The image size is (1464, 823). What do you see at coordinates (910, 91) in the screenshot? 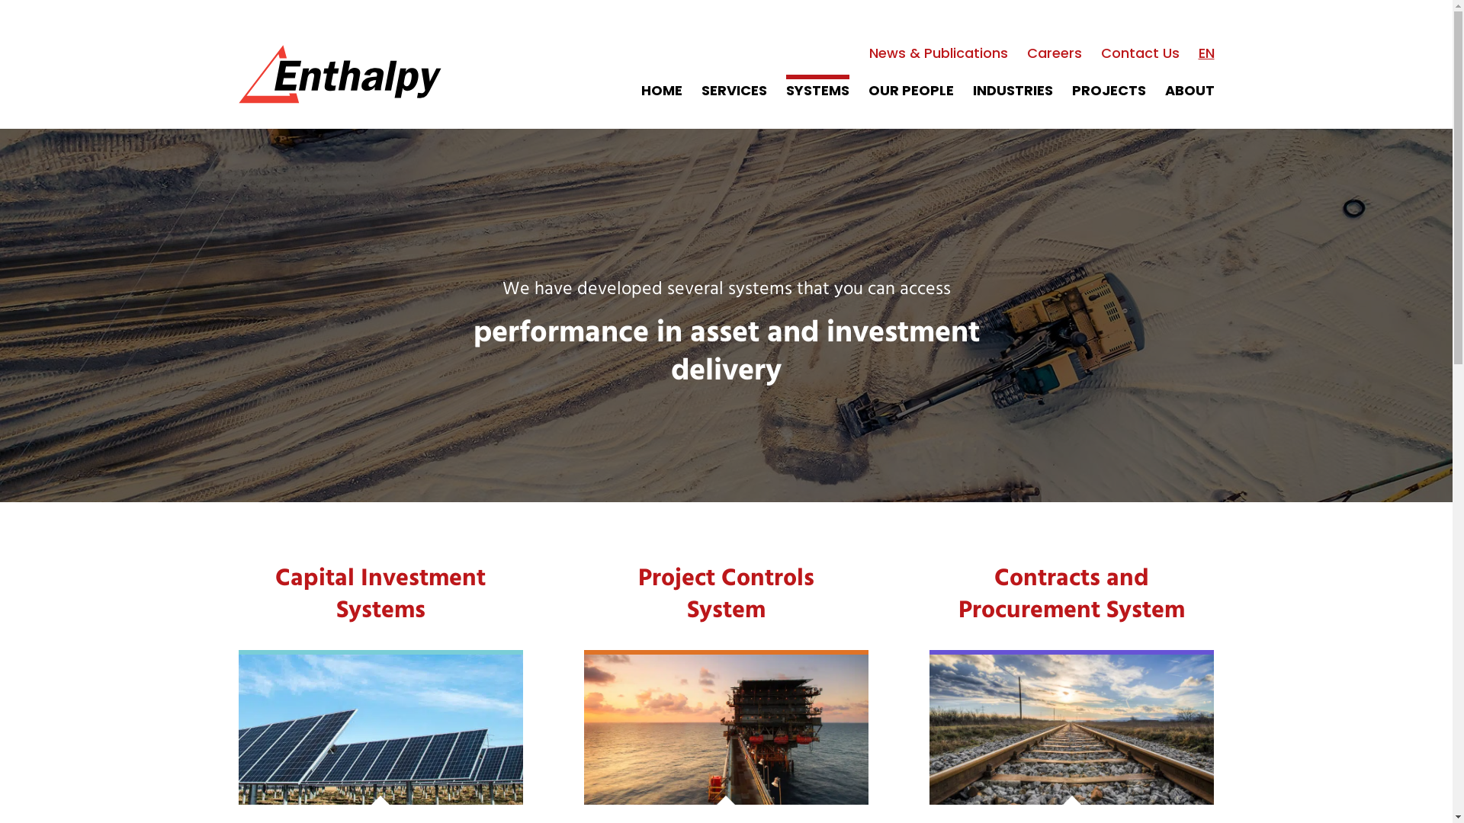
I see `OUR PEOPLE` at bounding box center [910, 91].